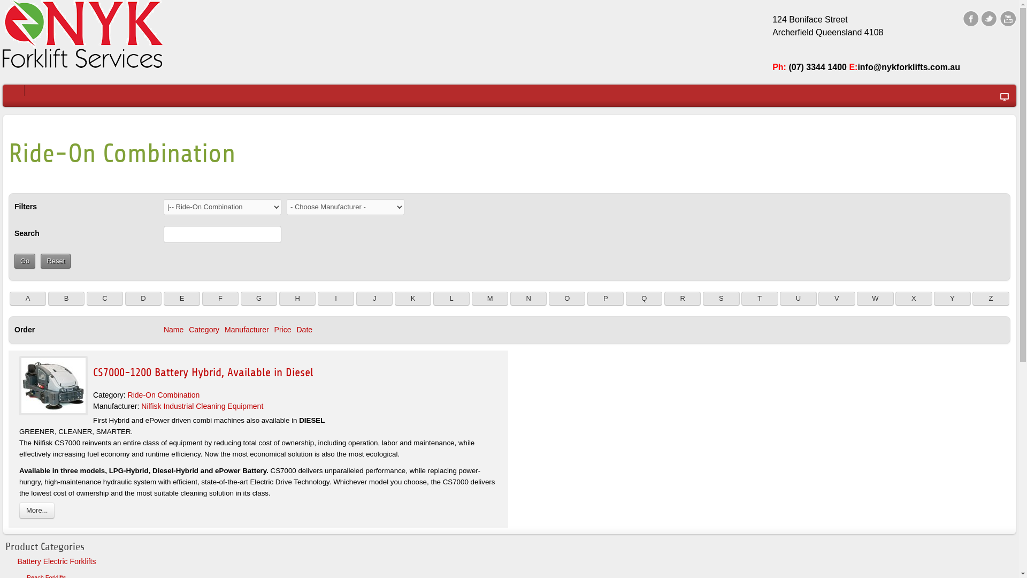 Image resolution: width=1027 pixels, height=578 pixels. What do you see at coordinates (203, 372) in the screenshot?
I see `CS7000-1200 Battery Hybrid, Available in Diesel` at bounding box center [203, 372].